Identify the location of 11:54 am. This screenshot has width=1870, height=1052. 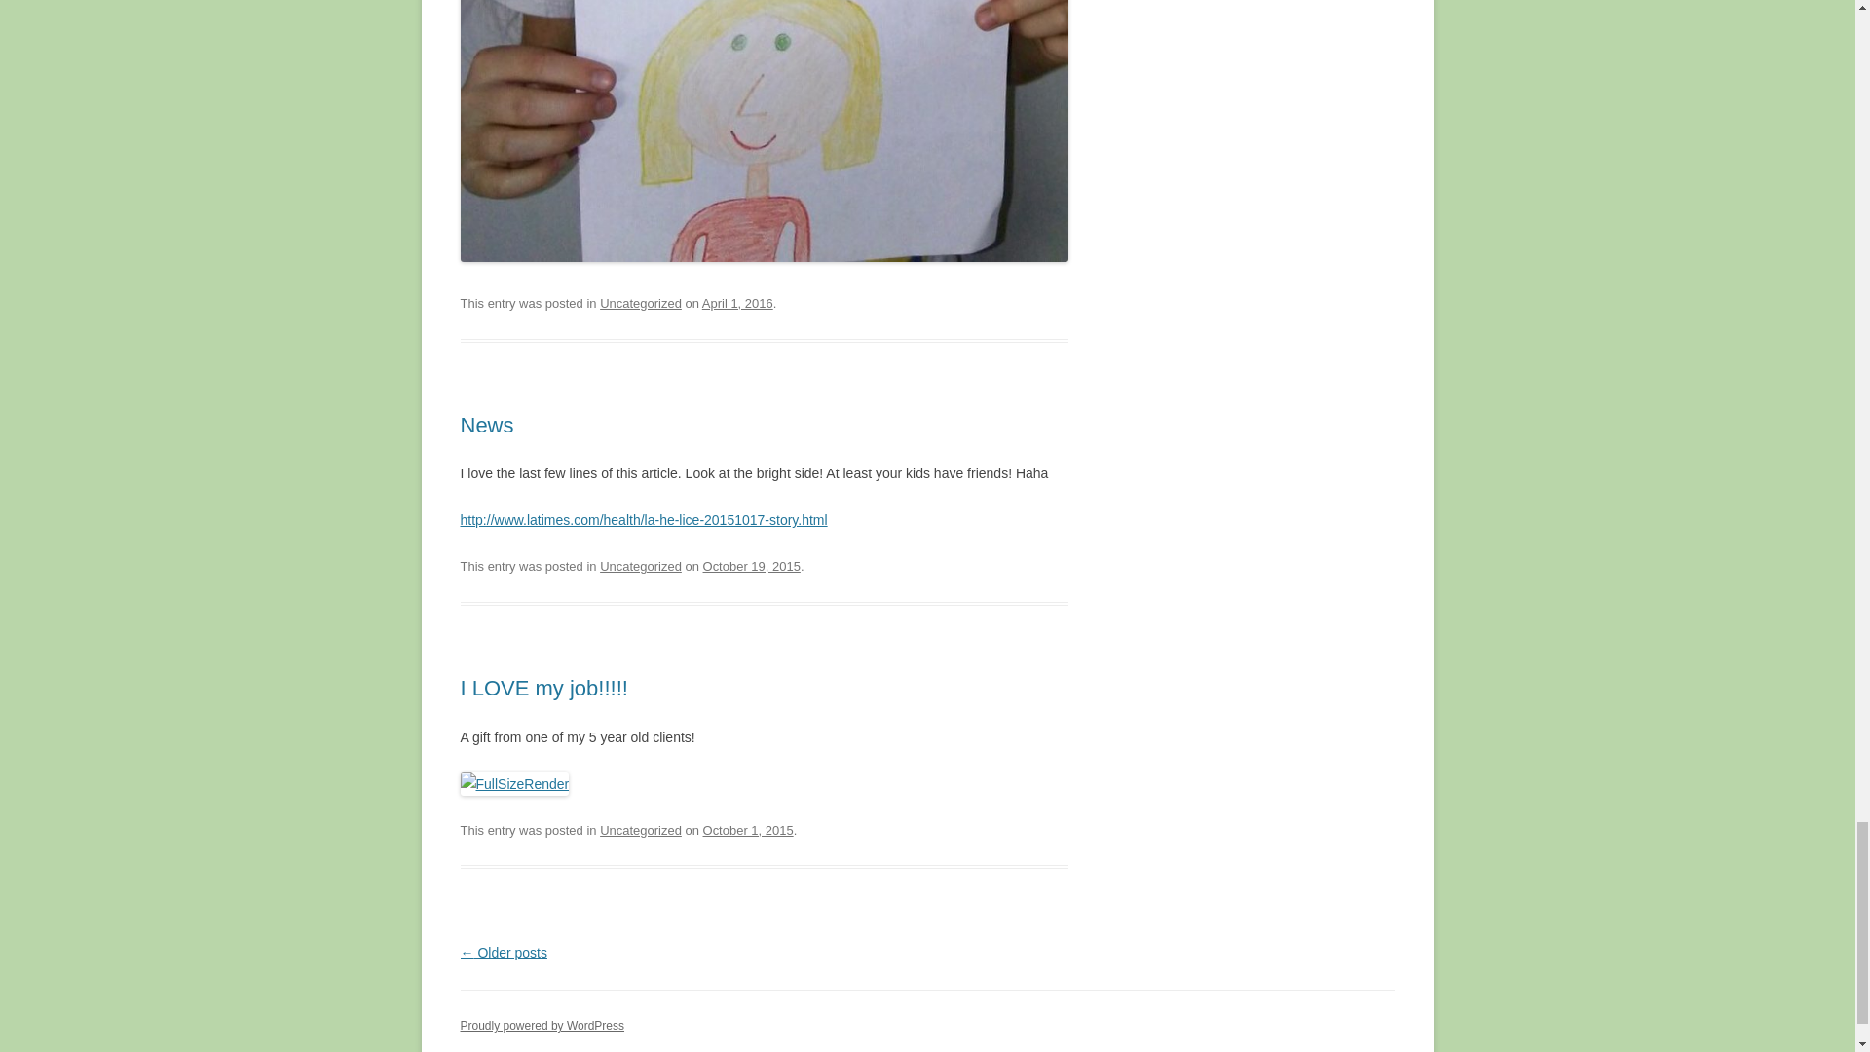
(738, 302).